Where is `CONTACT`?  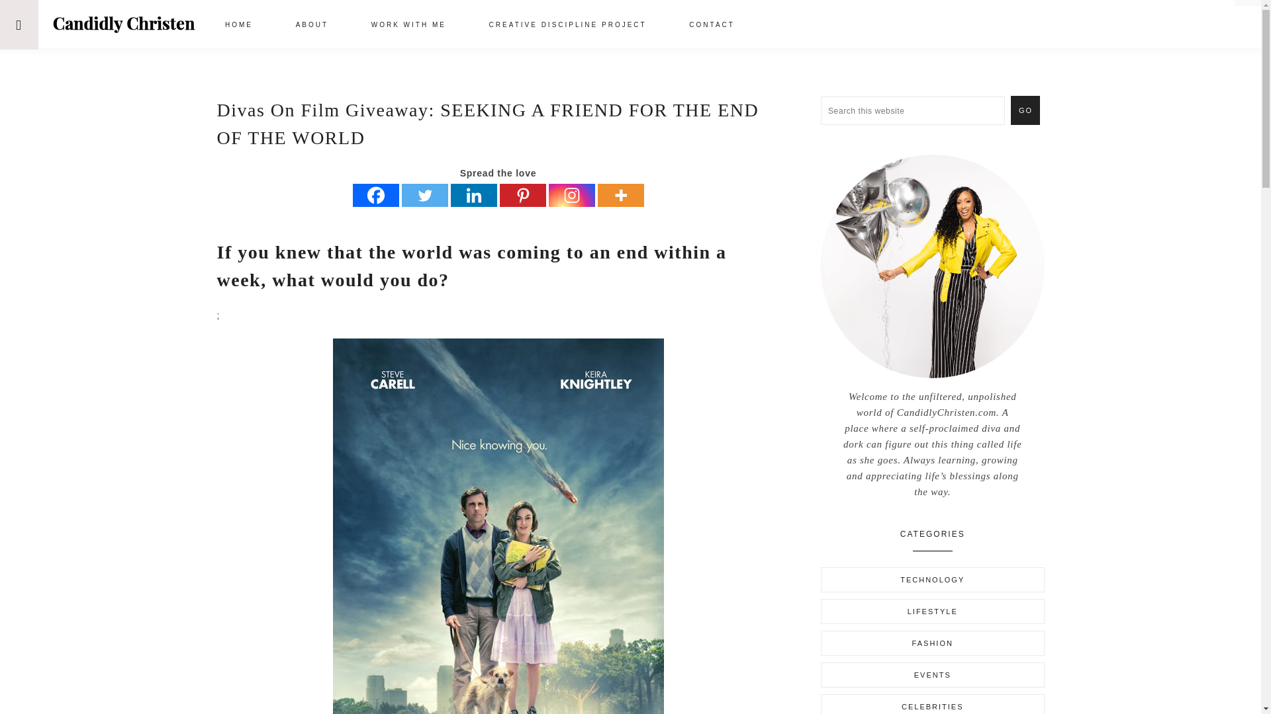
CONTACT is located at coordinates (712, 26).